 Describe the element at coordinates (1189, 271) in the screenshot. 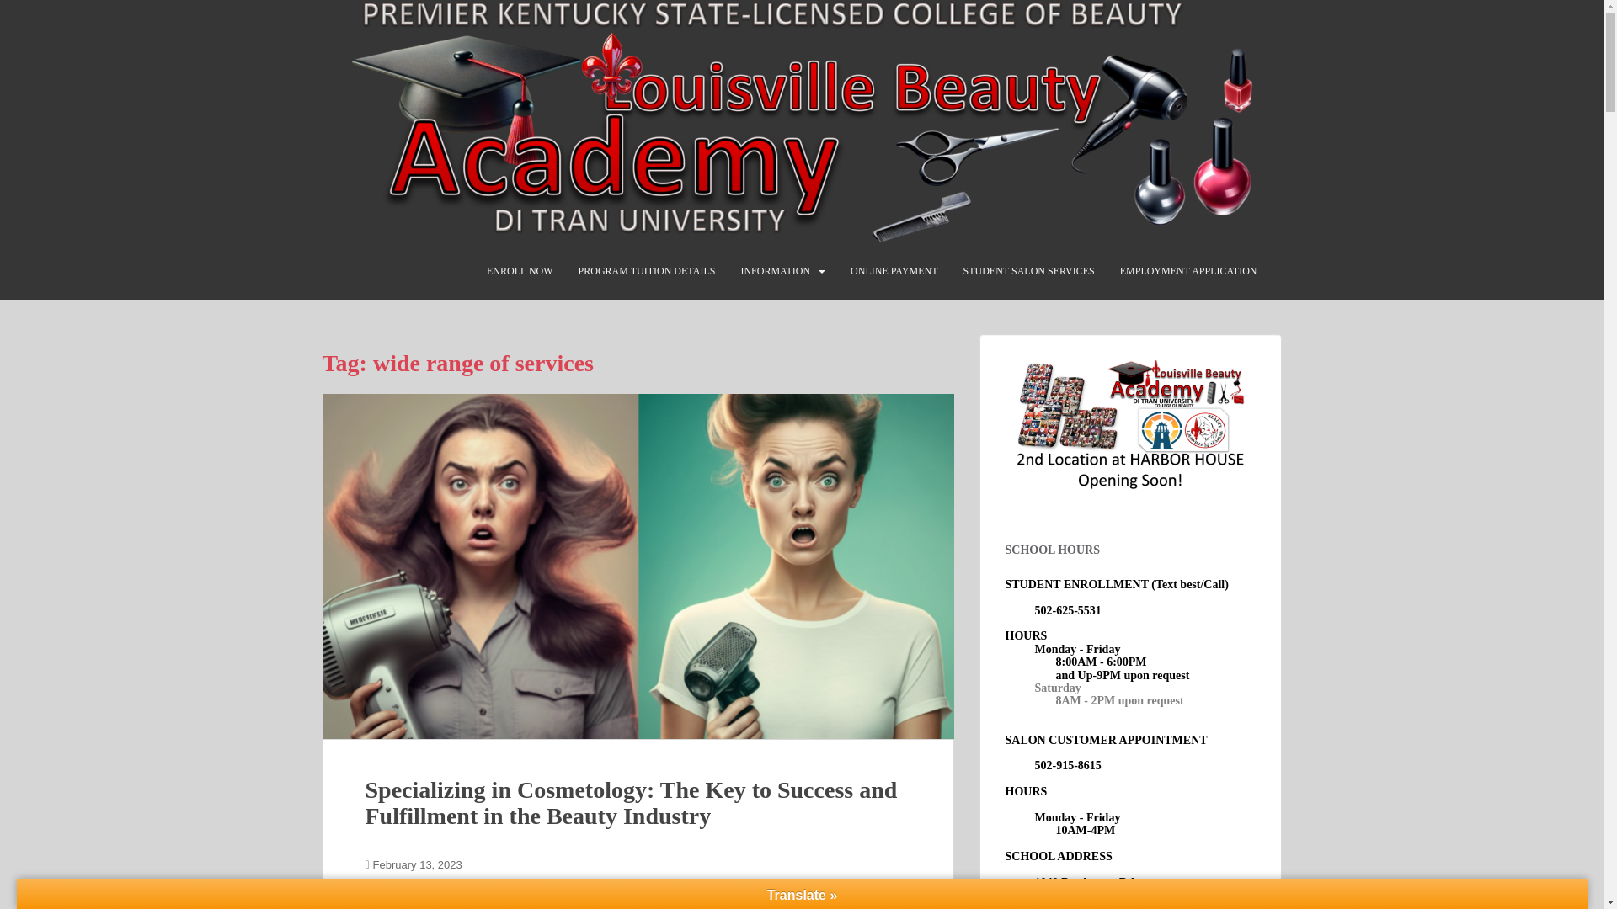

I see `EMPLOYMENT APPLICATION` at that location.